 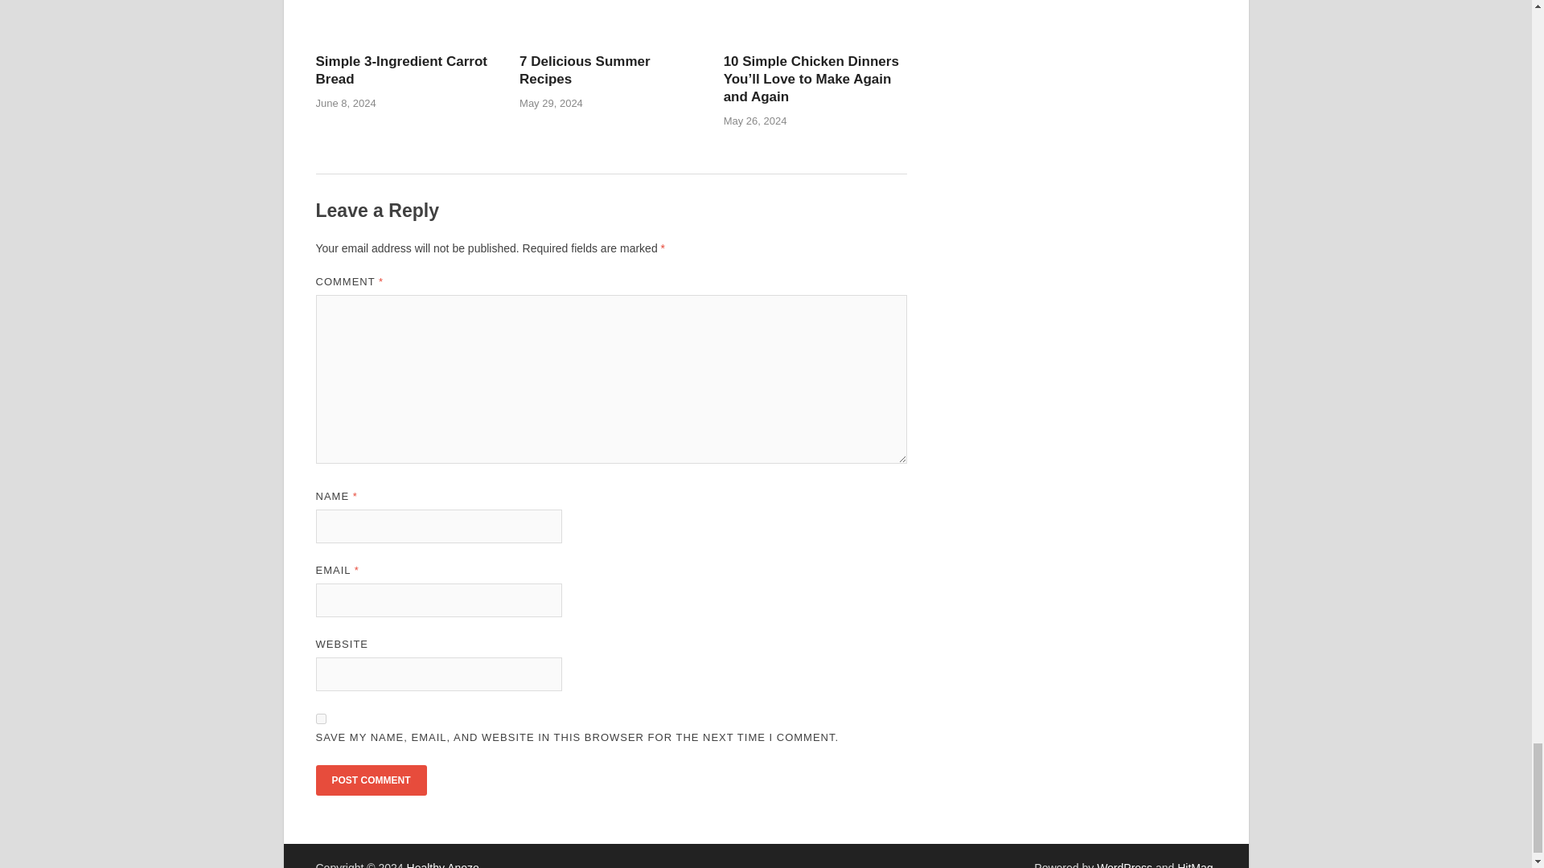 I want to click on Post Comment, so click(x=370, y=780).